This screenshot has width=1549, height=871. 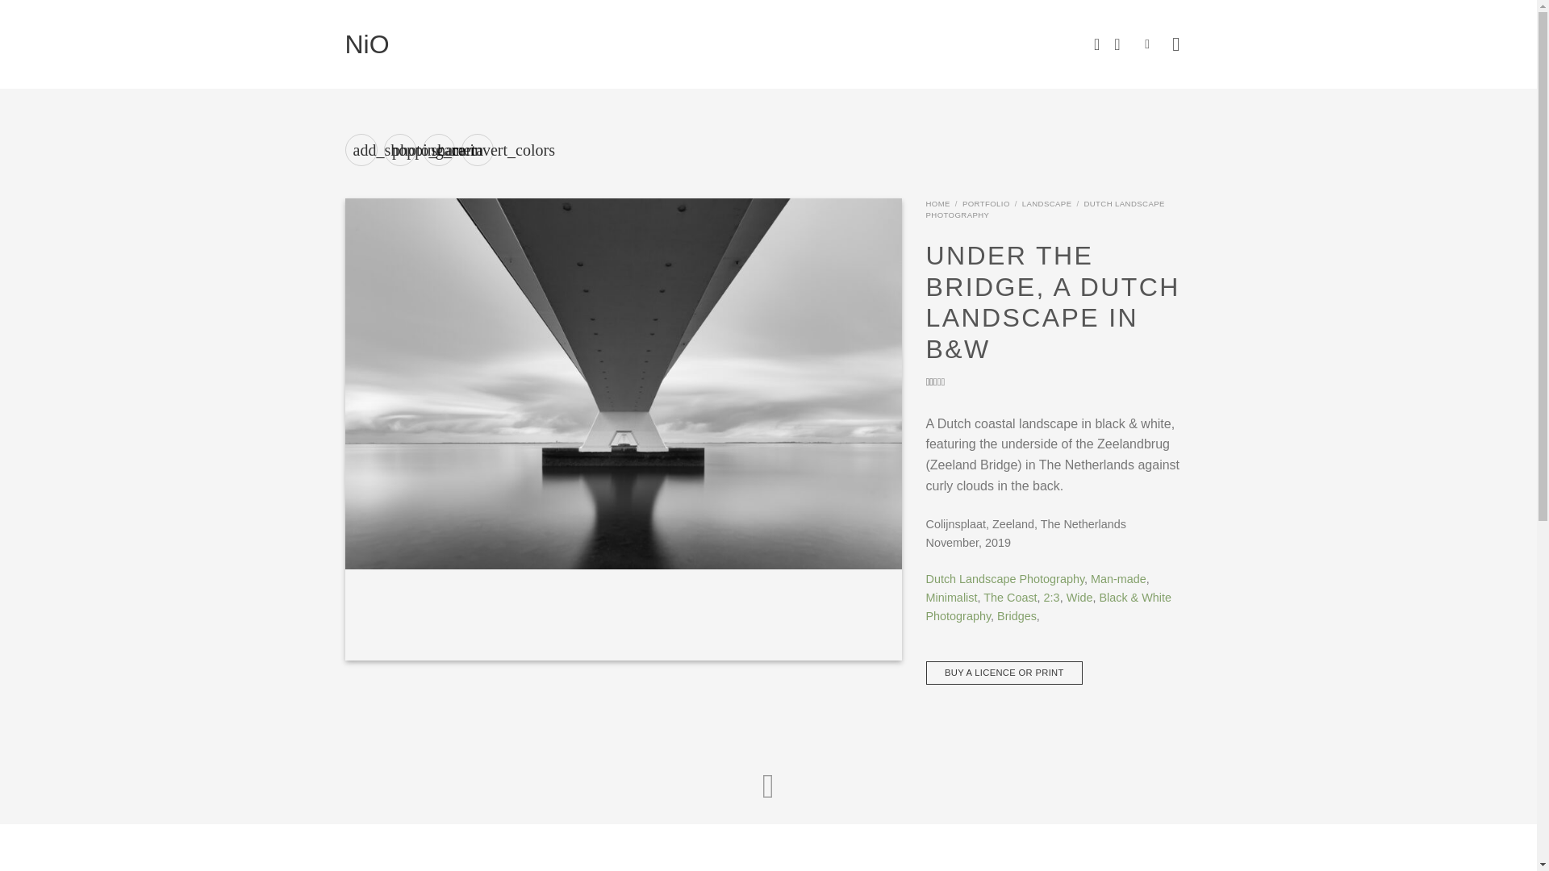 What do you see at coordinates (1005, 578) in the screenshot?
I see `The Coast` at bounding box center [1005, 578].